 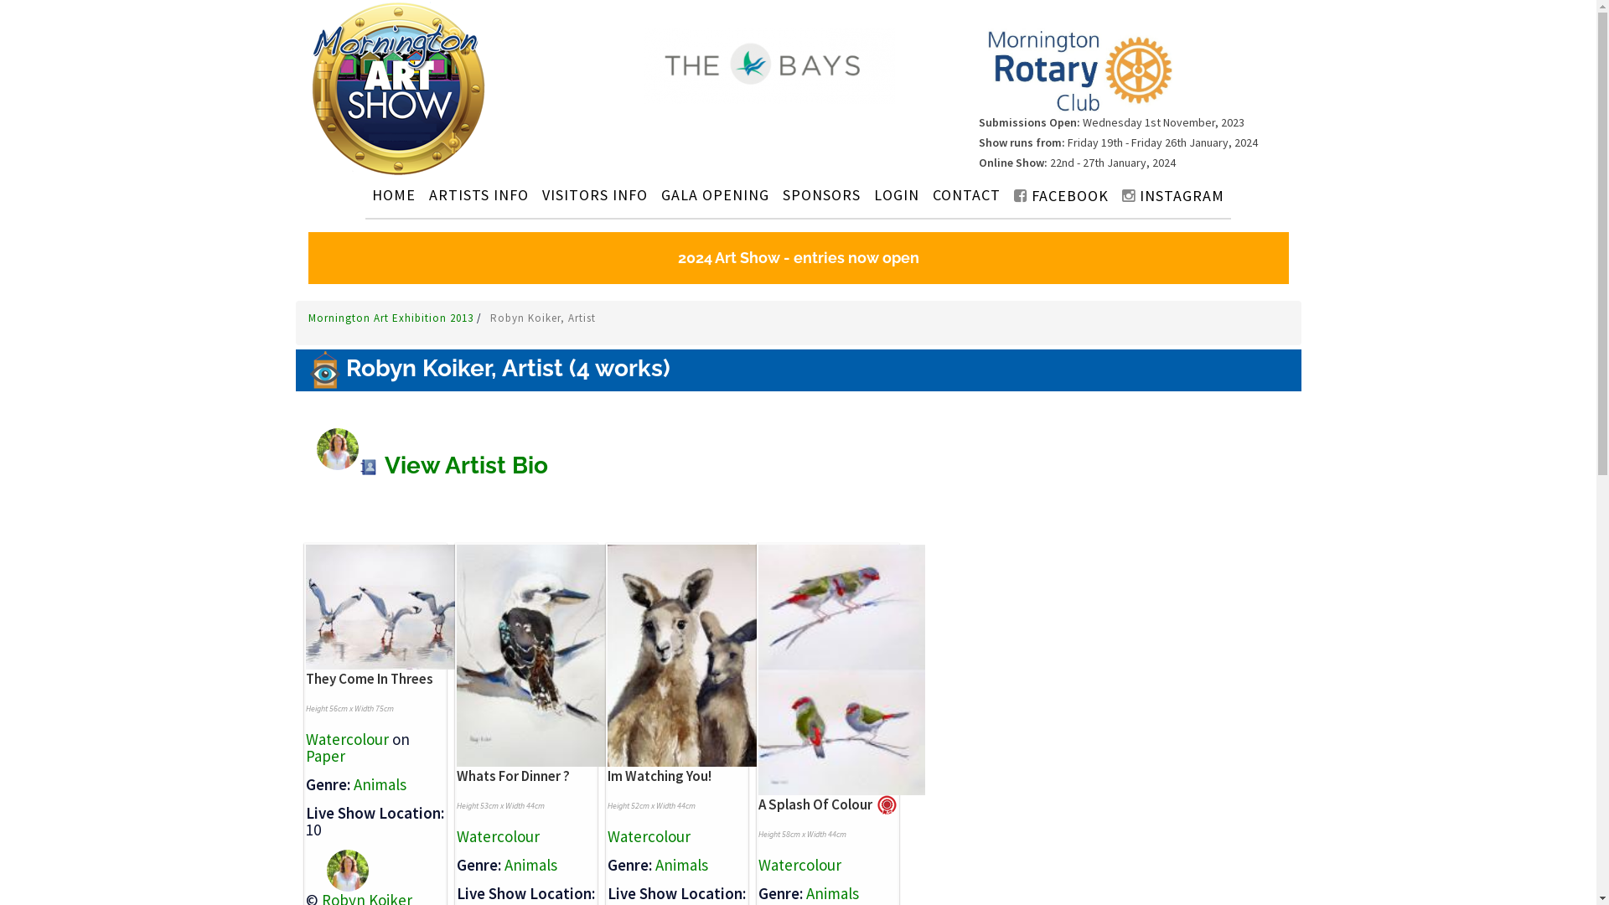 What do you see at coordinates (392, 318) in the screenshot?
I see `Mornington Art Exhibition 2013` at bounding box center [392, 318].